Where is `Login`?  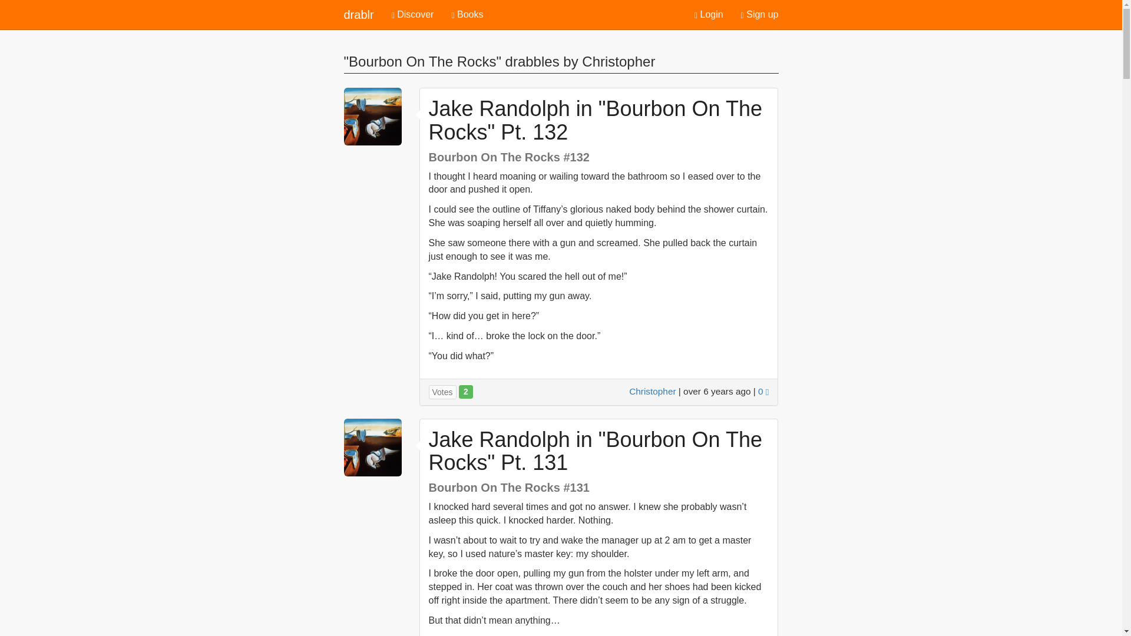 Login is located at coordinates (708, 14).